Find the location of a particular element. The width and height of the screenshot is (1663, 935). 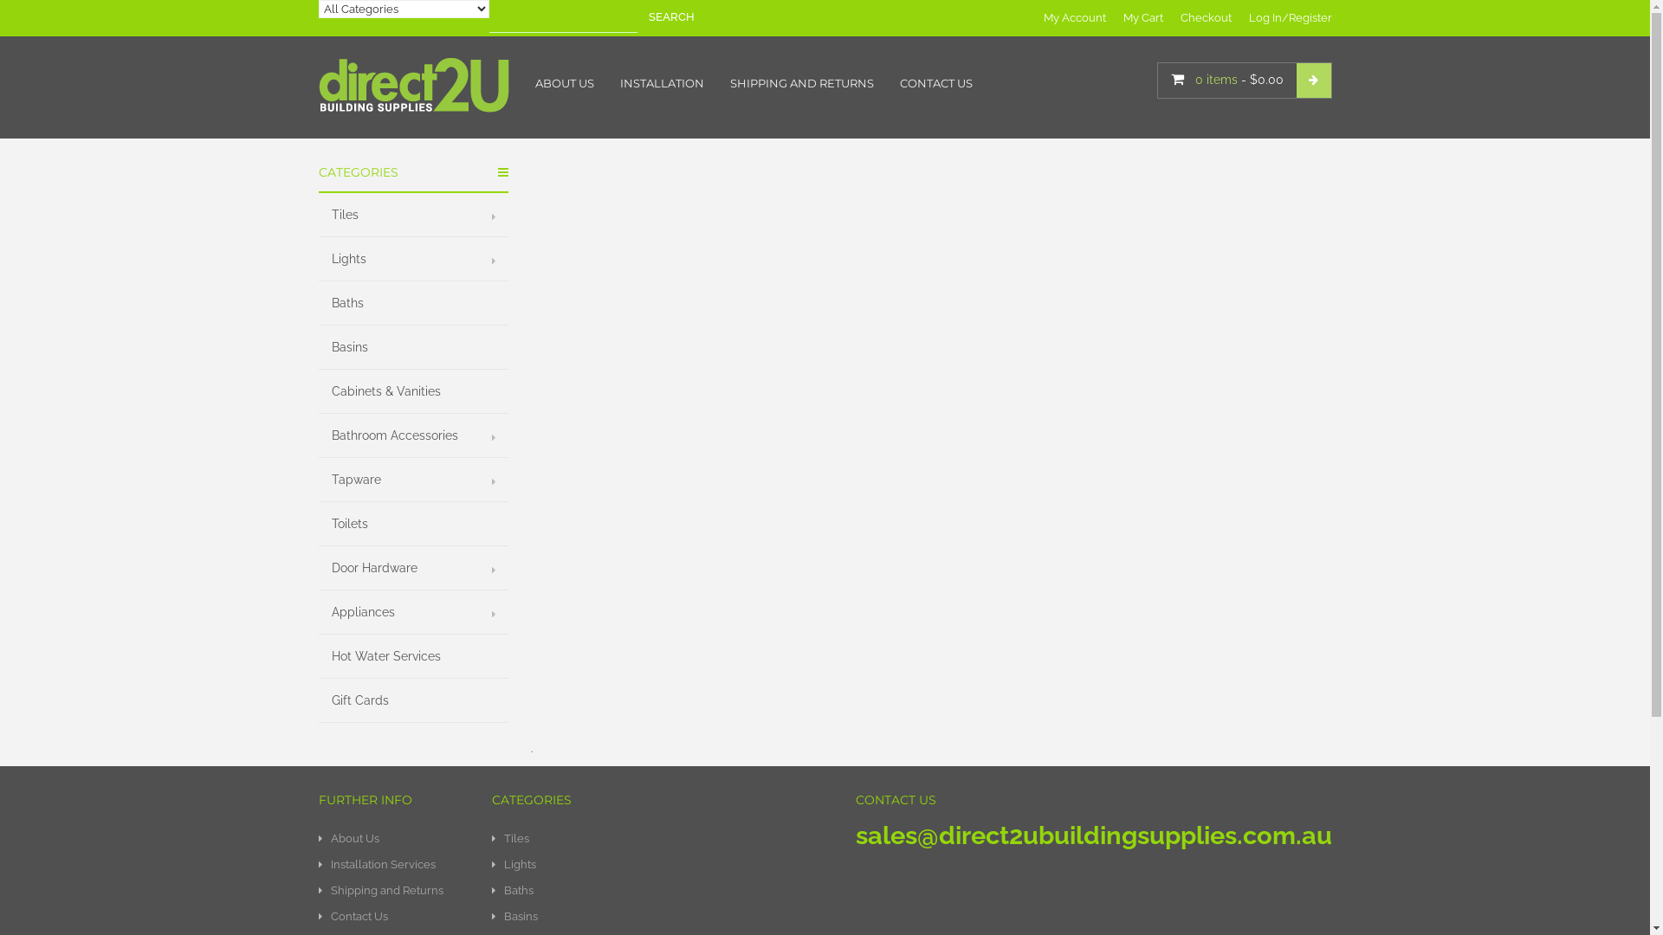

0 items - $0.00 is located at coordinates (1245, 81).